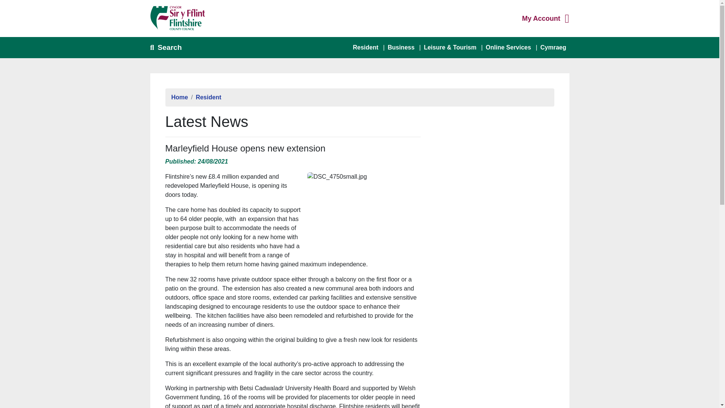 The width and height of the screenshot is (725, 408). I want to click on Link to welsh website, so click(208, 97).